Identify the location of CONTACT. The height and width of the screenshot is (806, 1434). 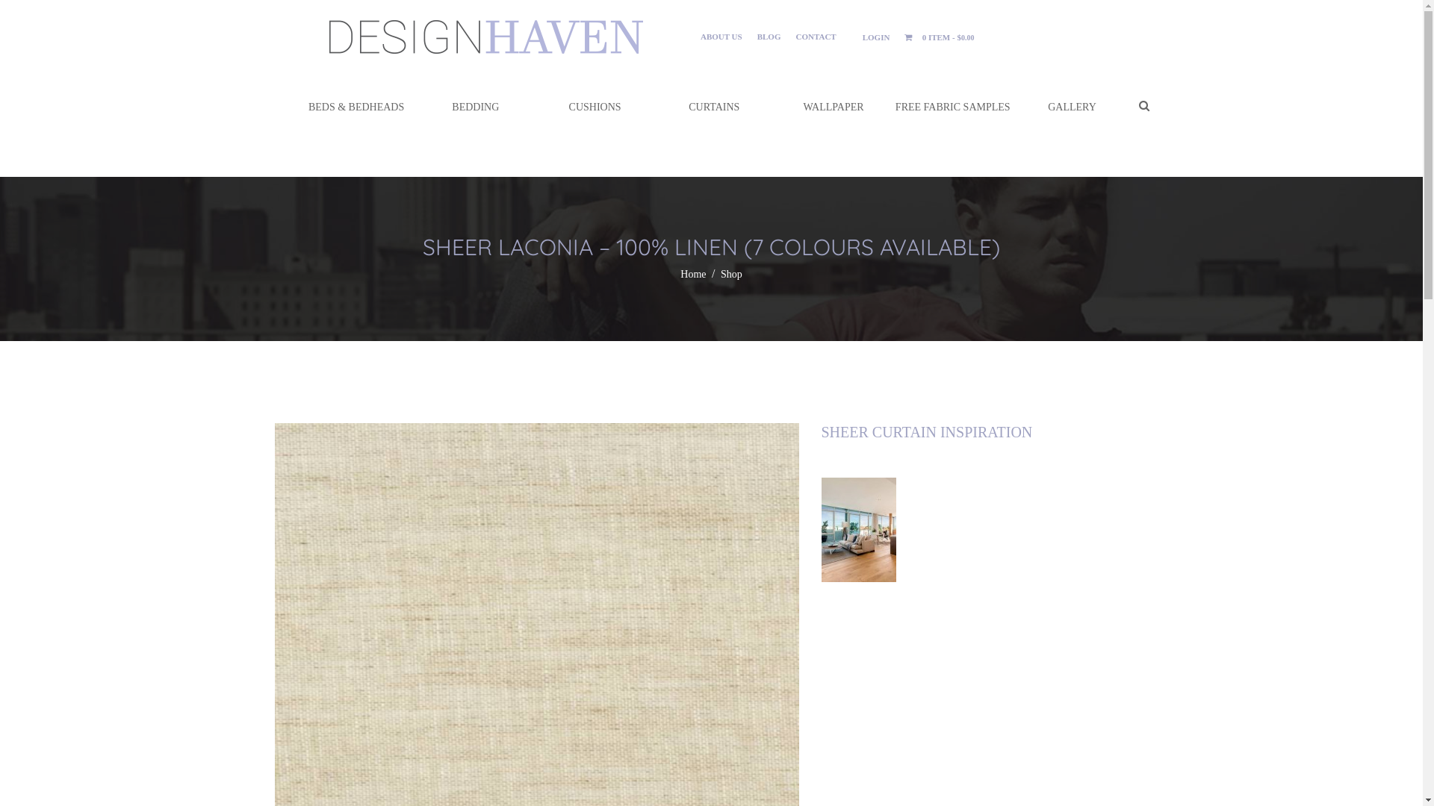
(816, 37).